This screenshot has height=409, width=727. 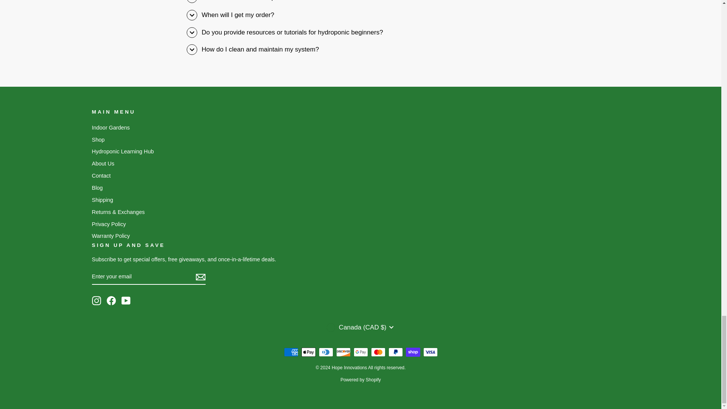 I want to click on Diners Club, so click(x=326, y=352).